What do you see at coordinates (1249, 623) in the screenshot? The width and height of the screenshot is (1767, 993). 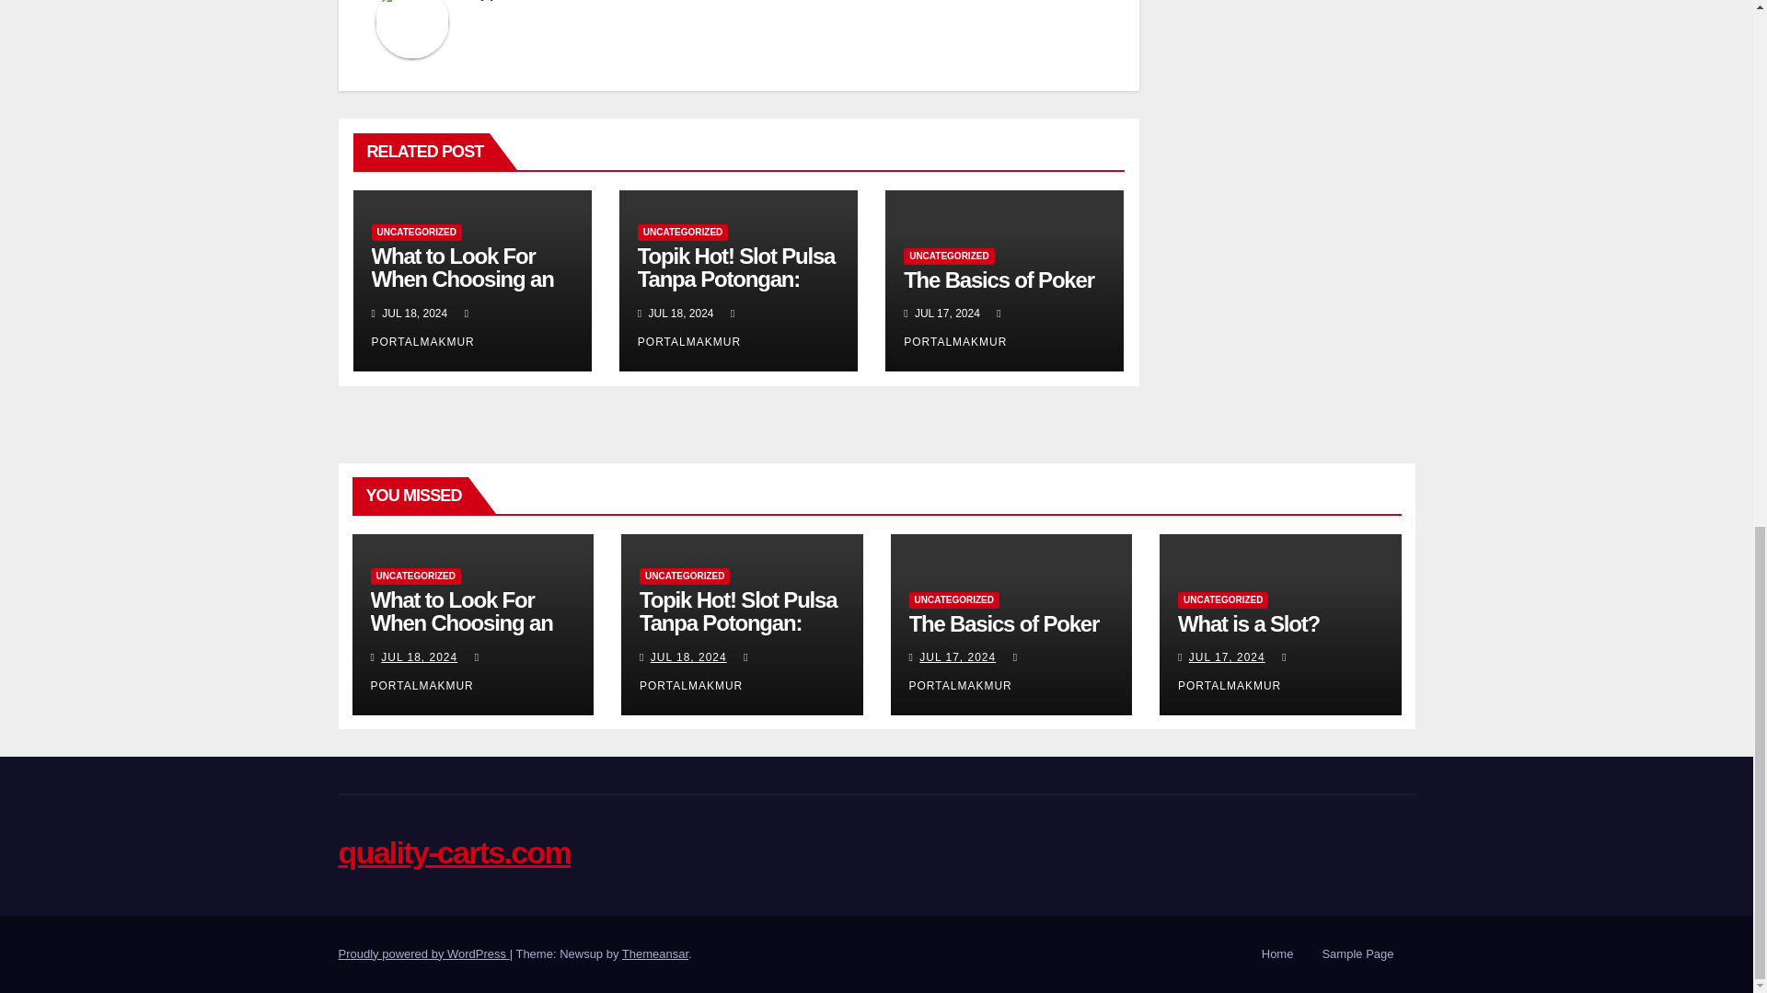 I see `Permalink to: What is a Slot?` at bounding box center [1249, 623].